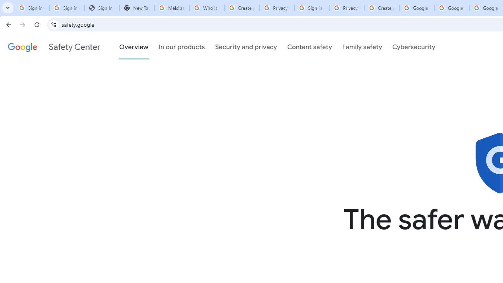 This screenshot has height=283, width=503. I want to click on Content safety, so click(310, 47).